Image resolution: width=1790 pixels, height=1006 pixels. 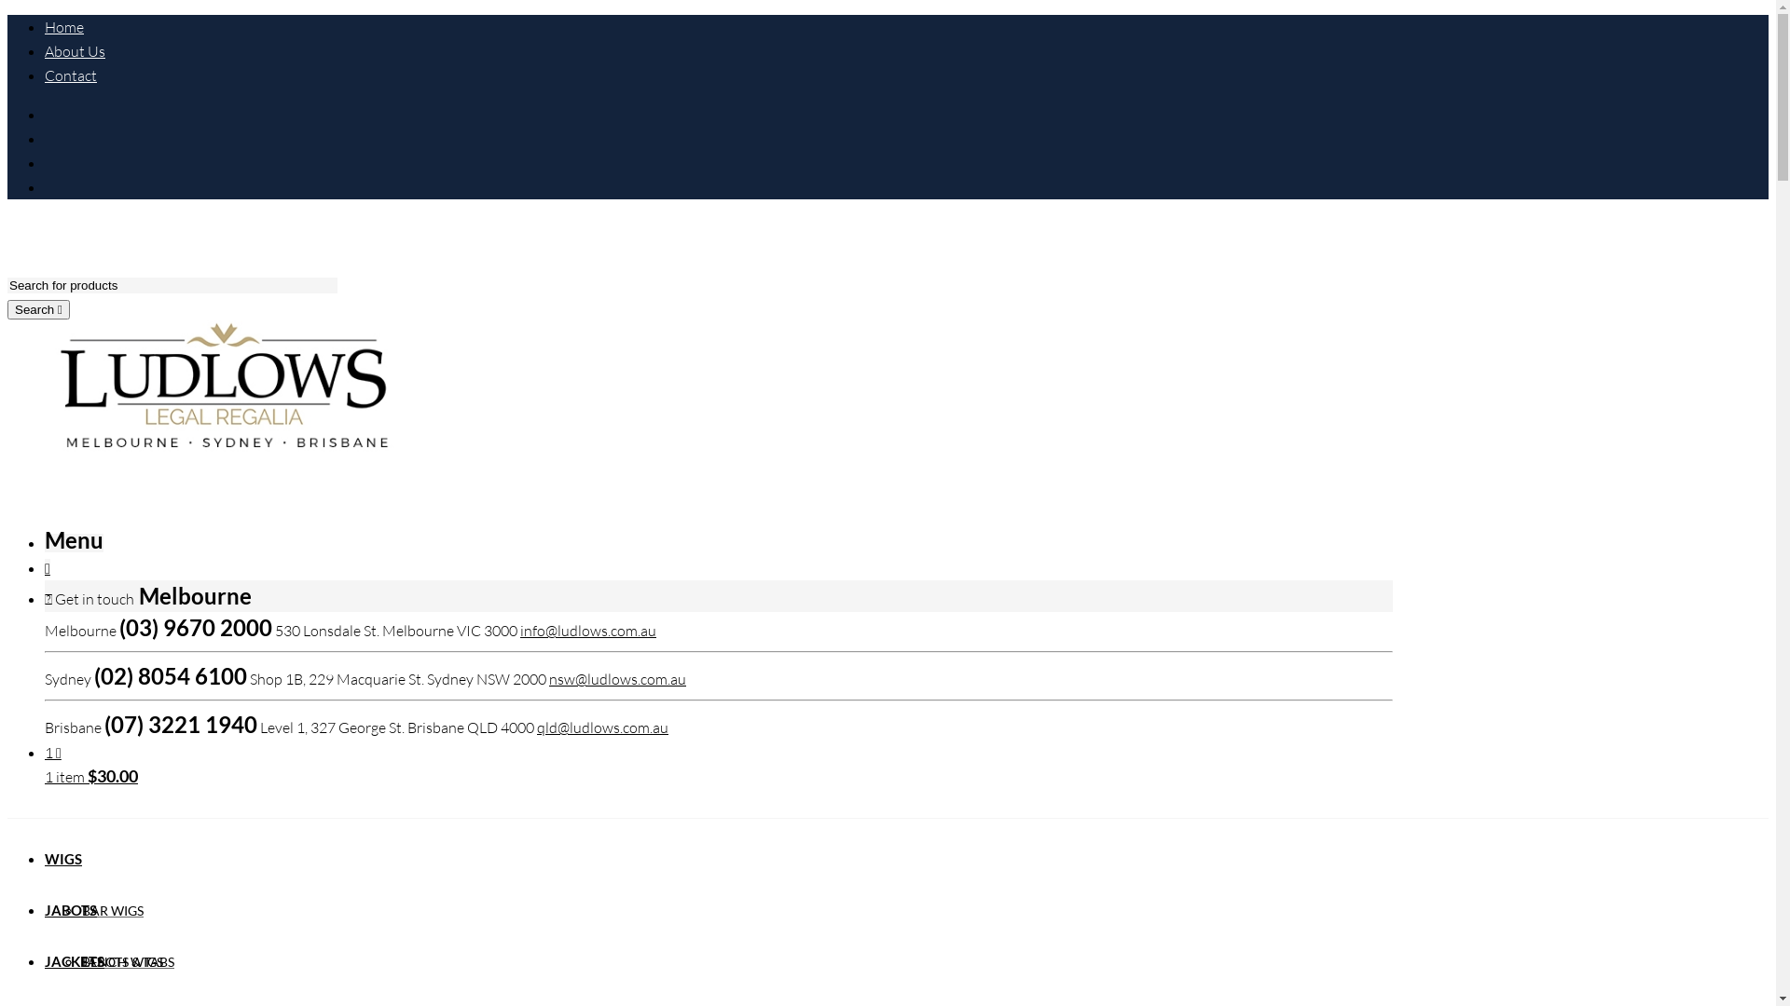 What do you see at coordinates (63, 859) in the screenshot?
I see `WIGS` at bounding box center [63, 859].